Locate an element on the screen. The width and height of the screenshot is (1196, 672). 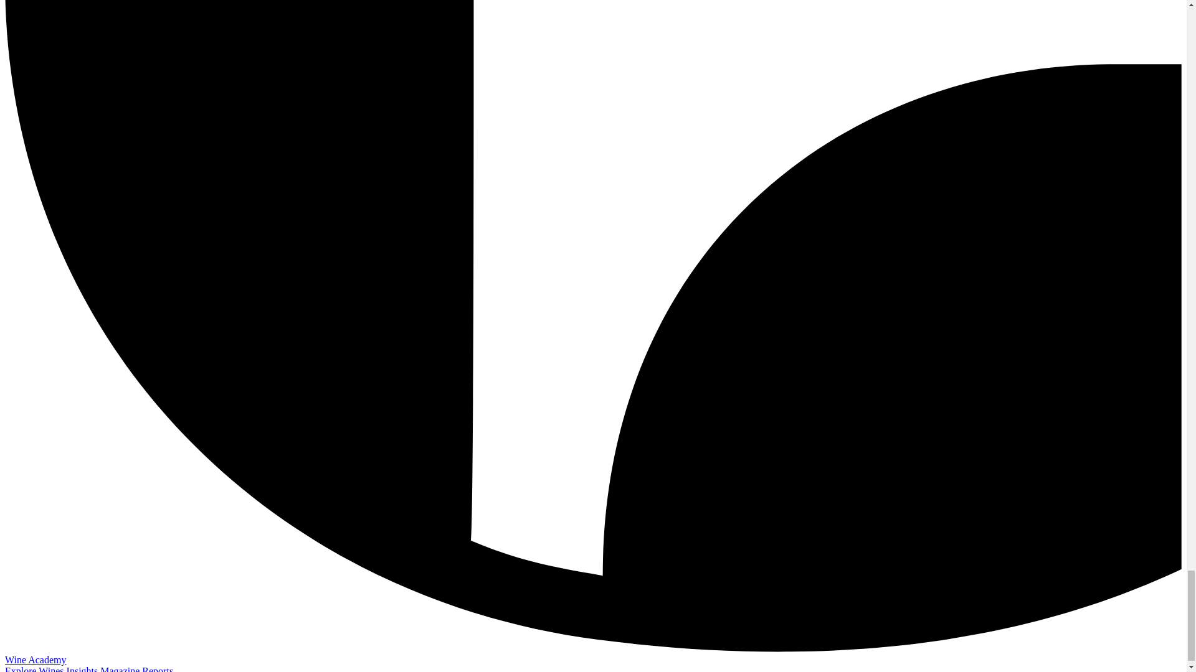
Wine Academy is located at coordinates (35, 660).